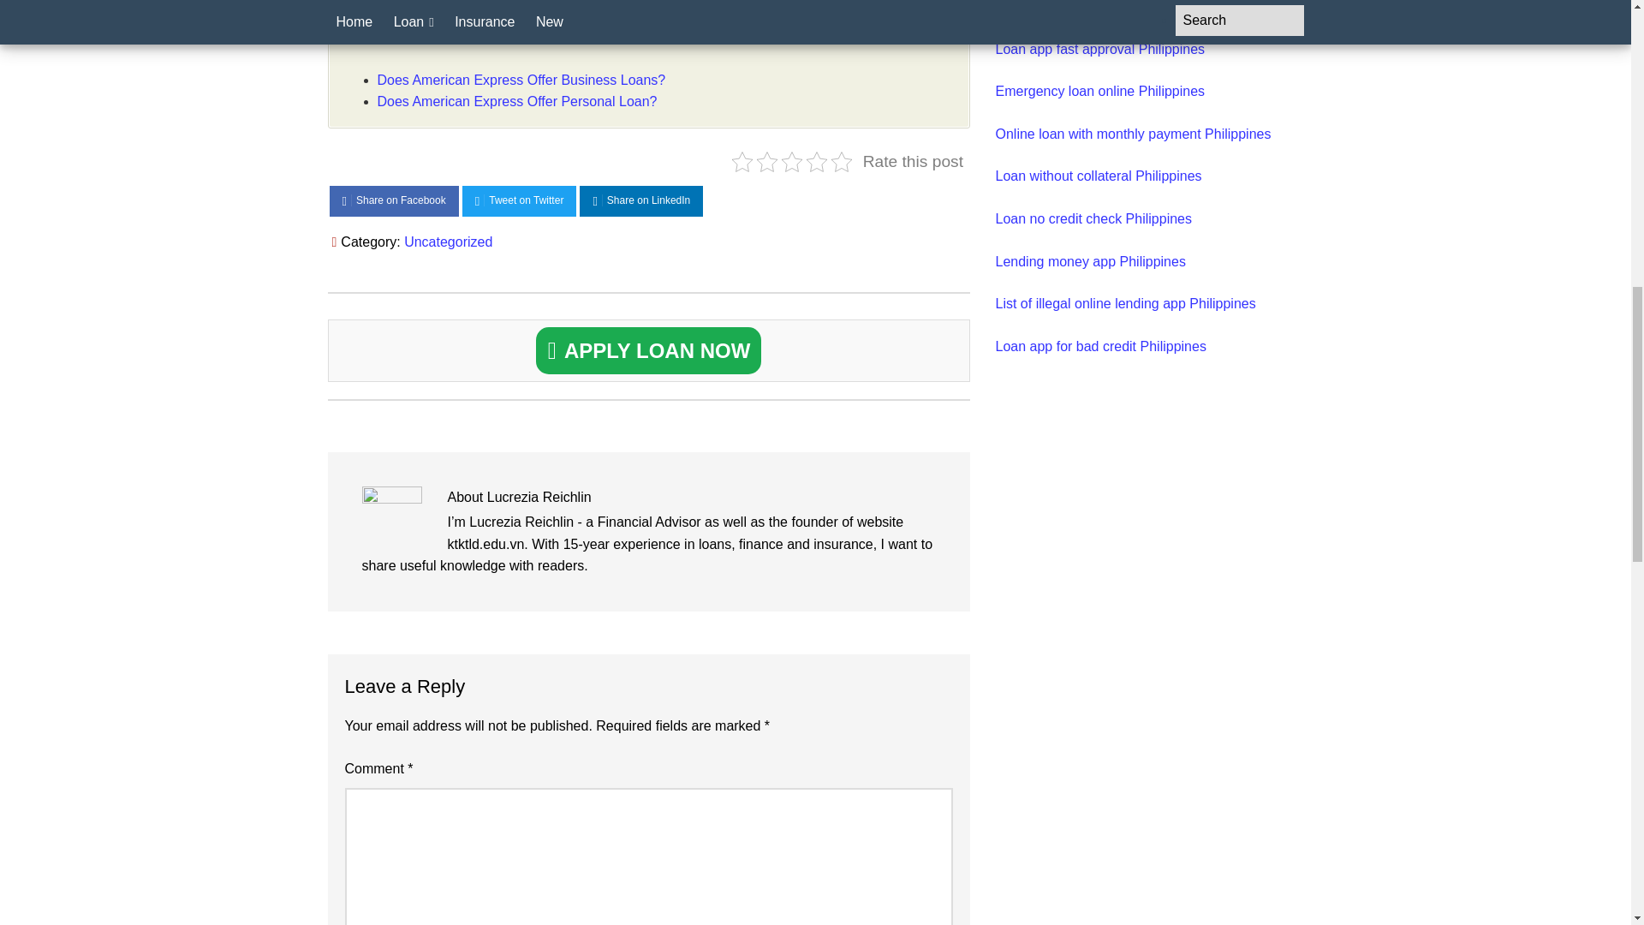  Describe the element at coordinates (394, 201) in the screenshot. I see `Share on Facebook` at that location.